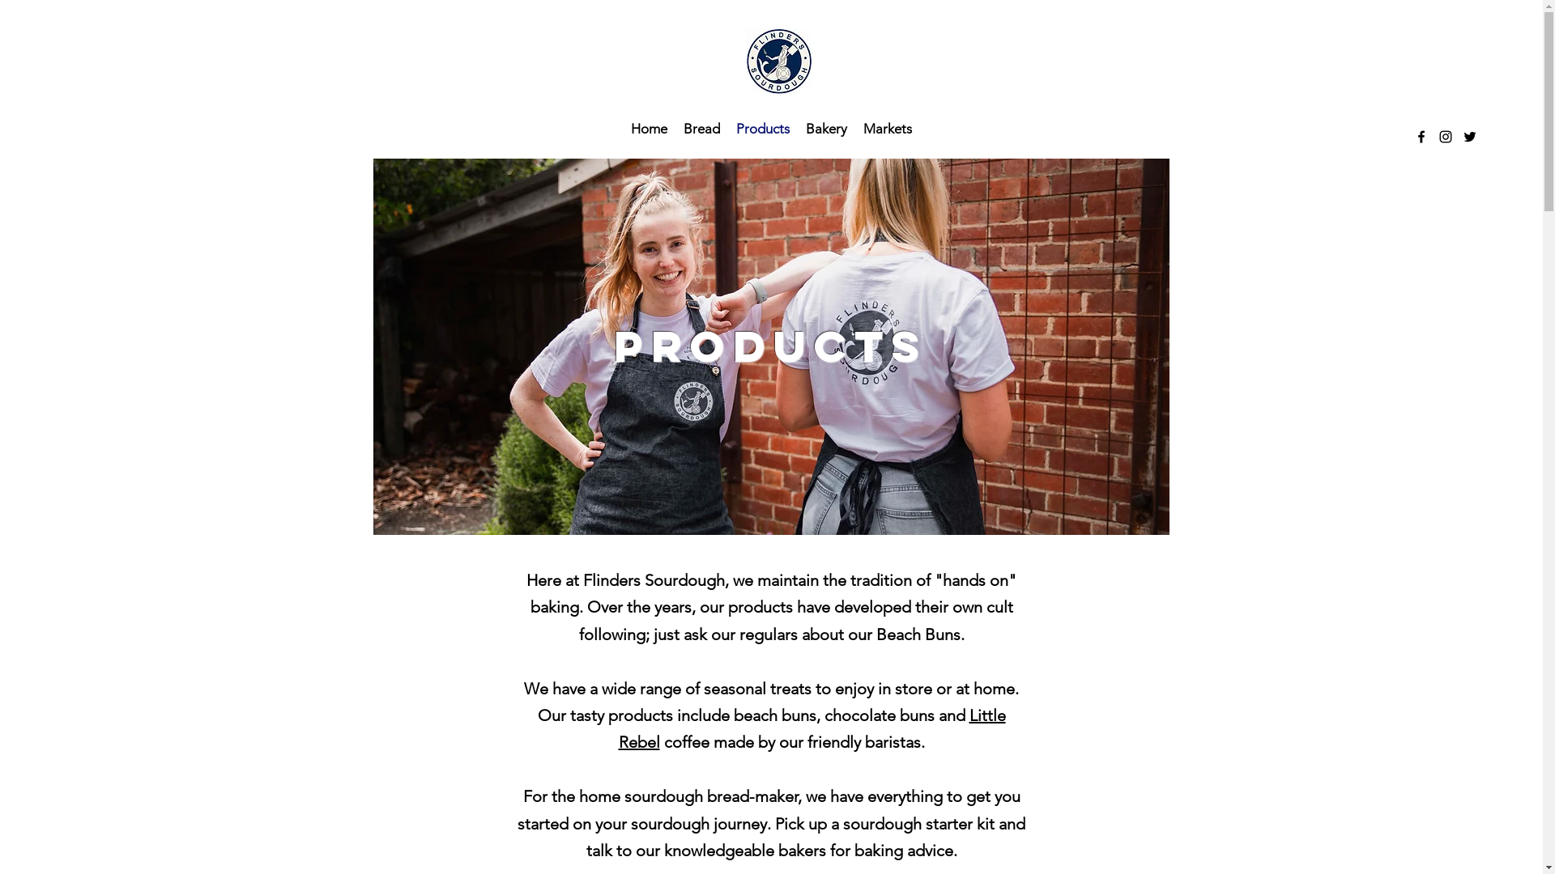 This screenshot has height=874, width=1555. I want to click on Bakery, so click(826, 129).